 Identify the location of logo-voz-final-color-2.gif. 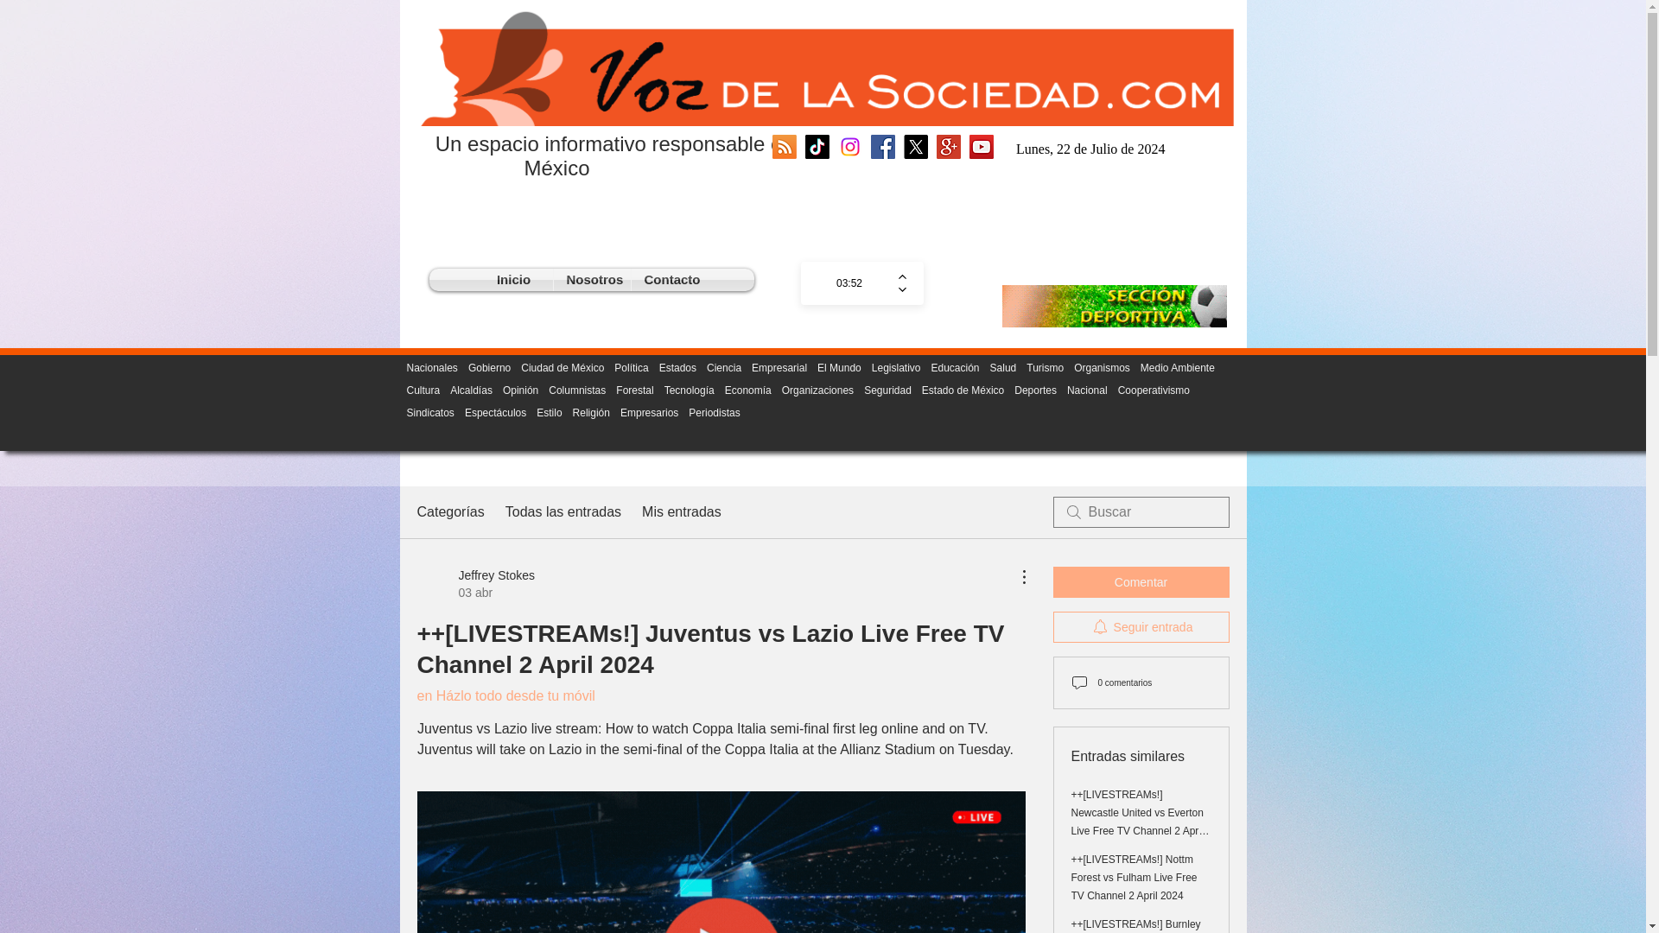
(819, 67).